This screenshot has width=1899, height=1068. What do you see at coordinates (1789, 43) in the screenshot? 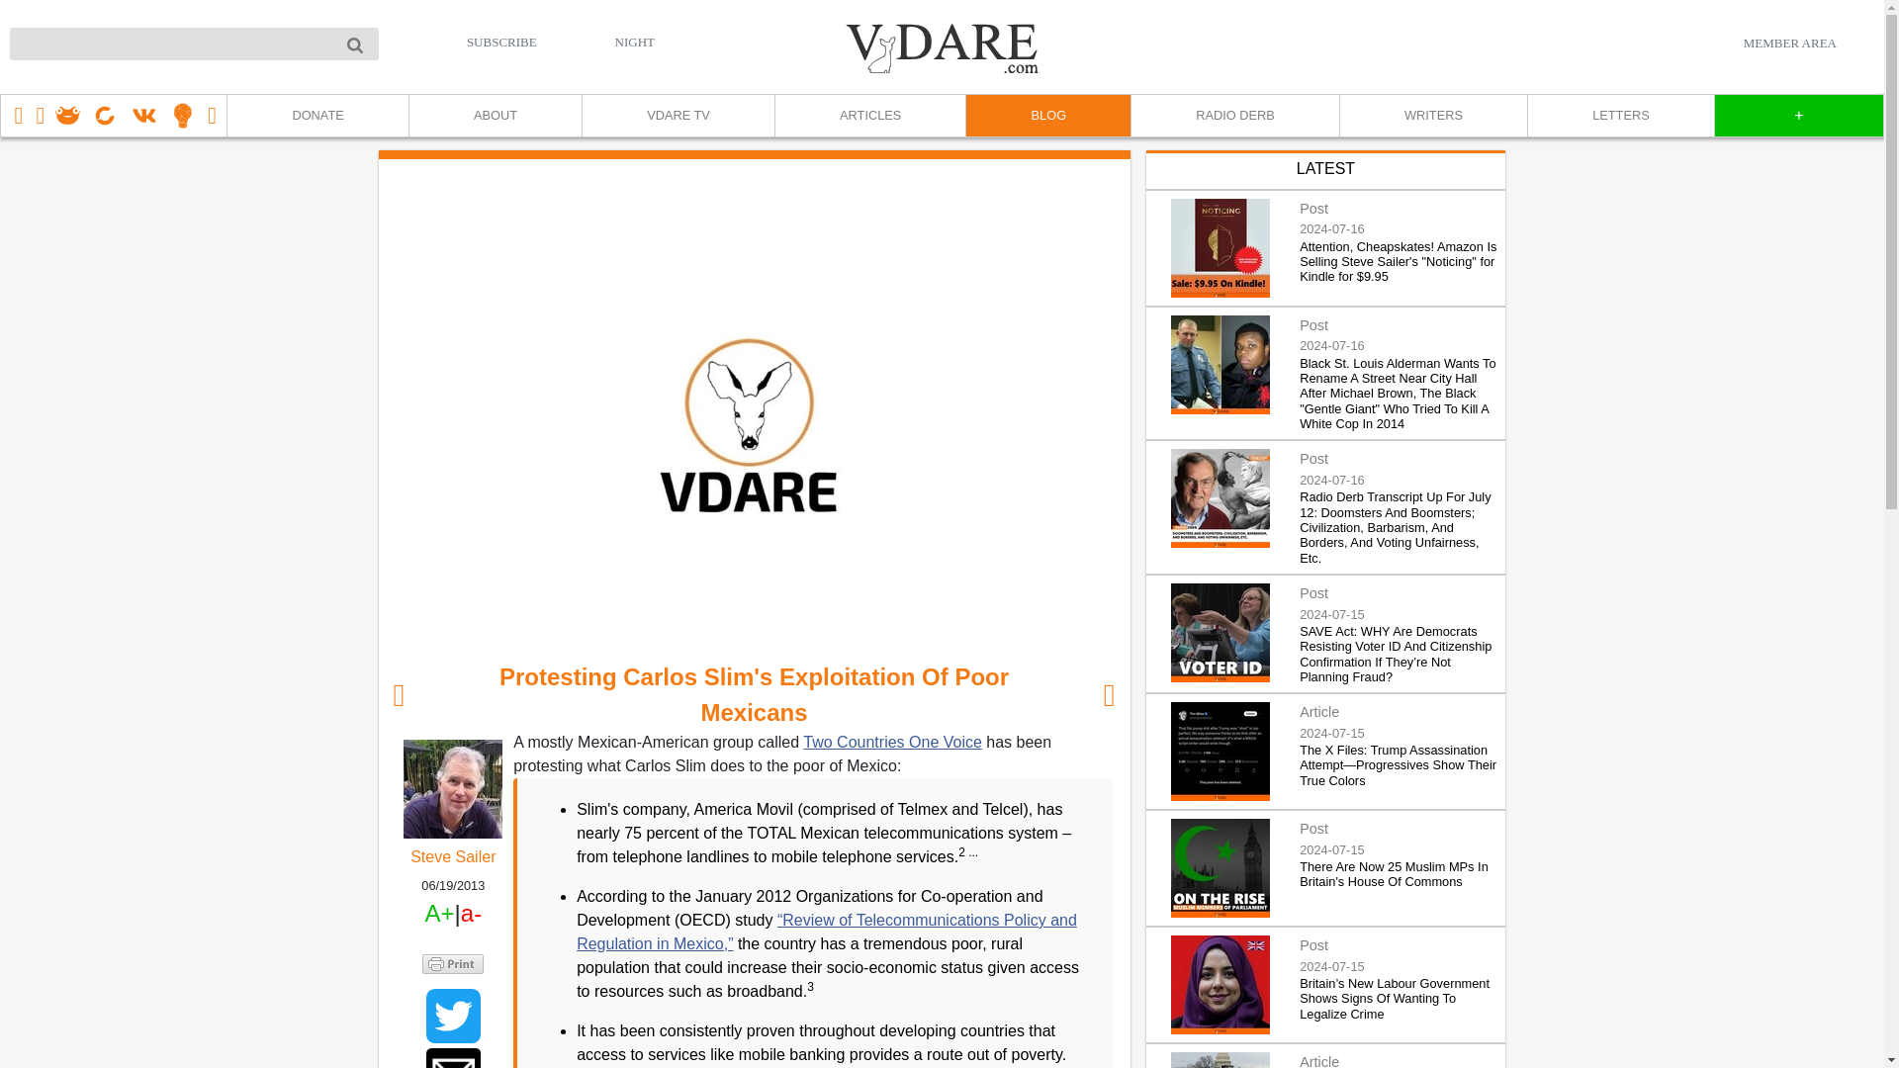
I see `MEMBER AREA` at bounding box center [1789, 43].